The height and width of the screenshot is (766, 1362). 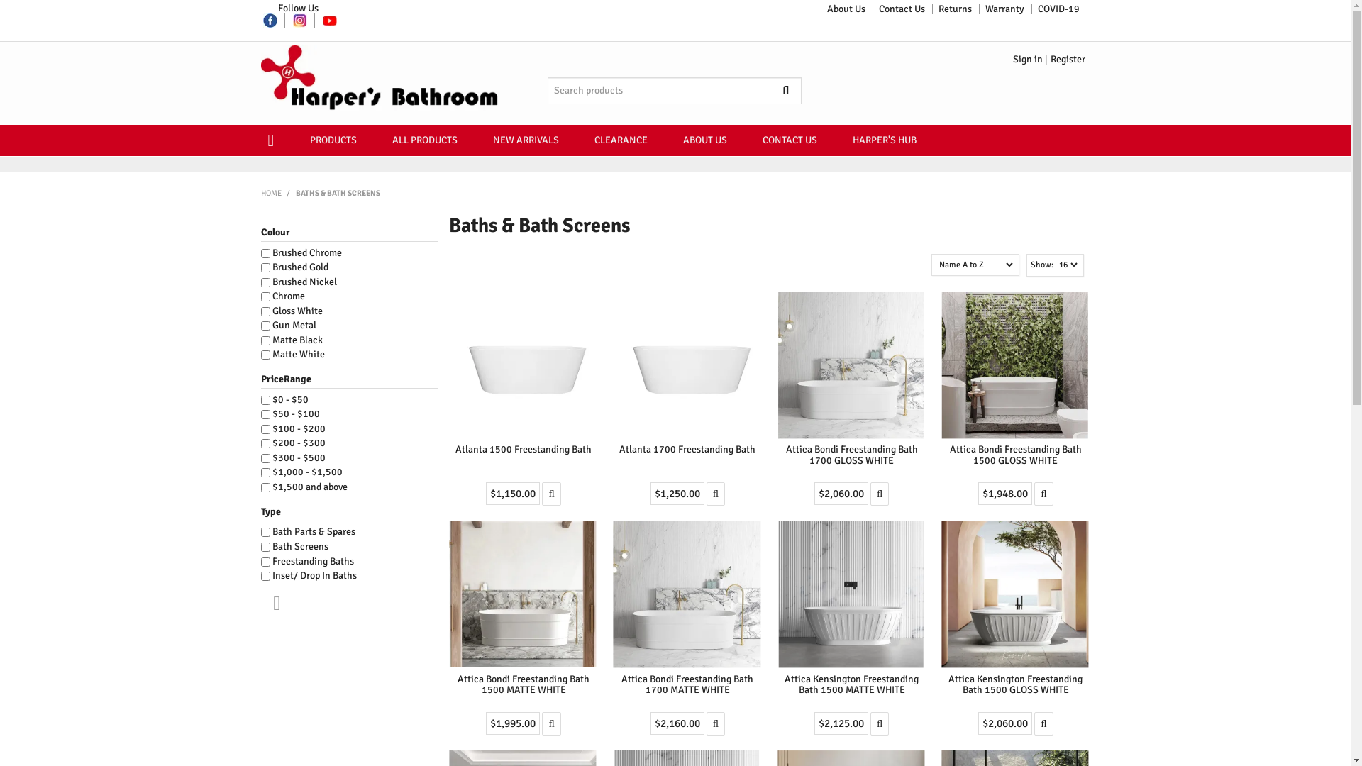 I want to click on $1,995.00, so click(x=513, y=723).